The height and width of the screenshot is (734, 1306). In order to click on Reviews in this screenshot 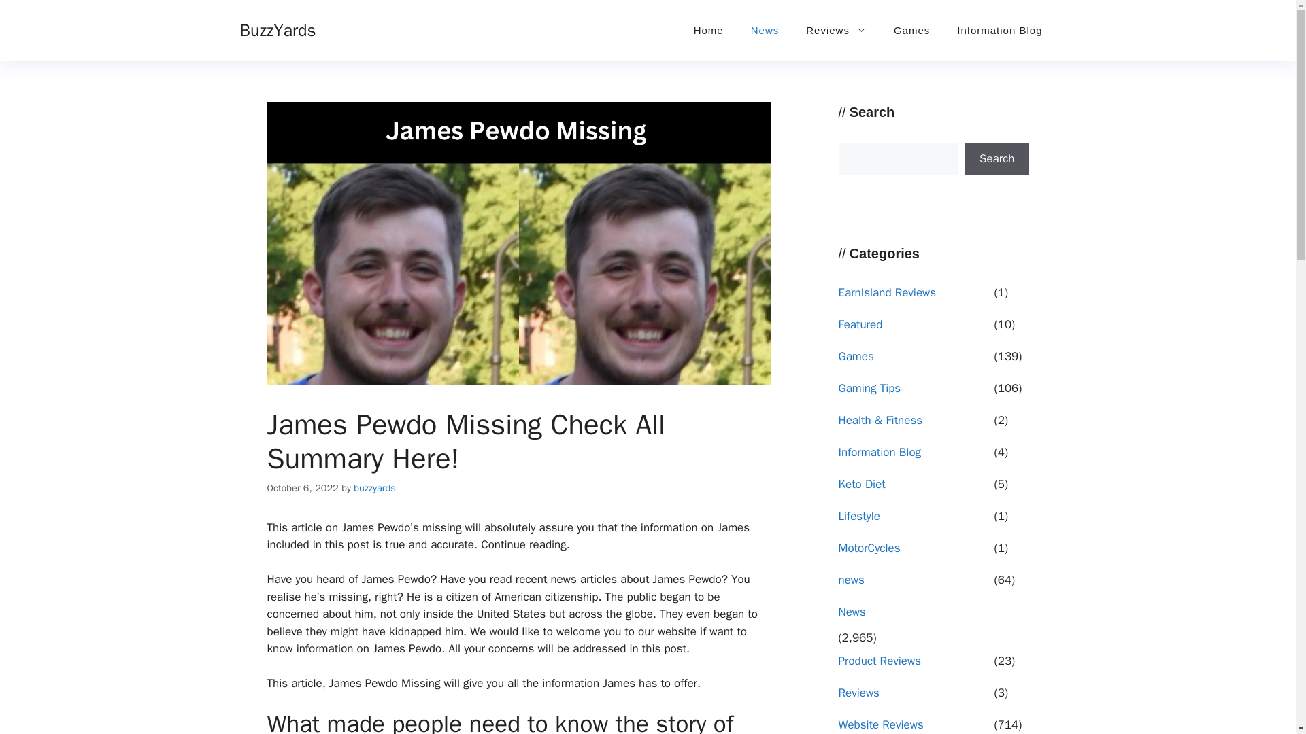, I will do `click(914, 697)`.